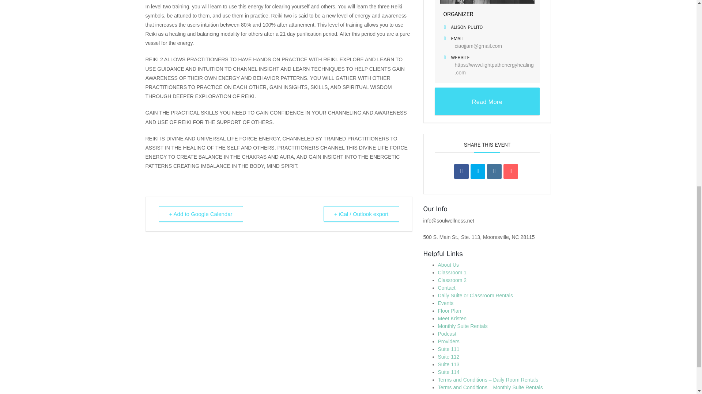  Describe the element at coordinates (510, 171) in the screenshot. I see `Email` at that location.